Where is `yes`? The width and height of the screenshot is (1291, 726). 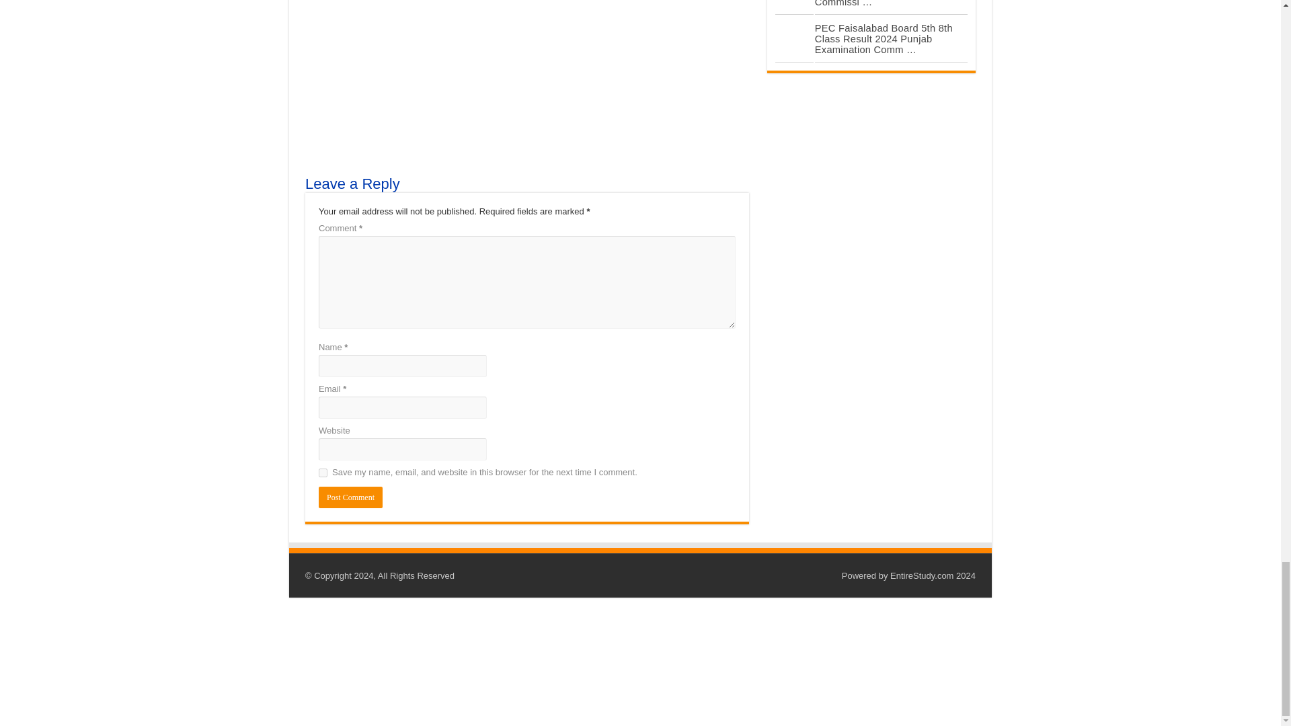 yes is located at coordinates (323, 472).